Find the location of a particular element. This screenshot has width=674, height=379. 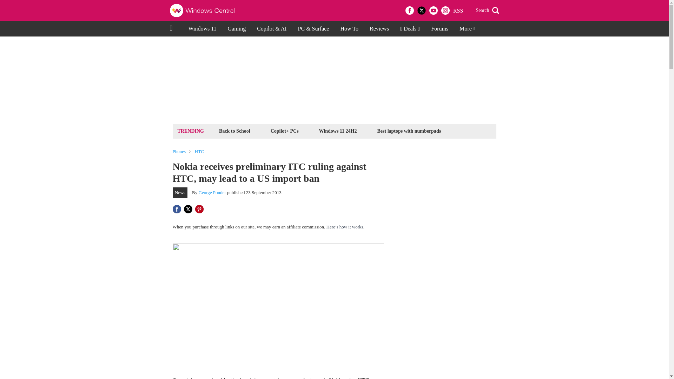

Windows 11 24H2 is located at coordinates (338, 131).